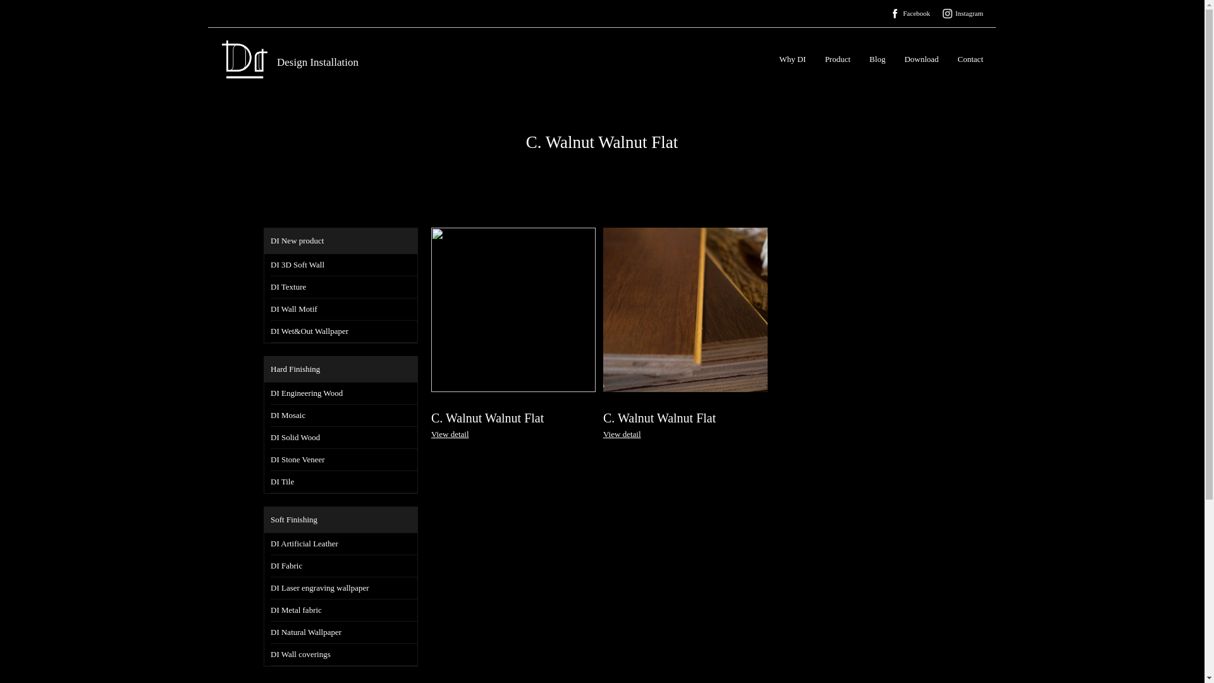 The height and width of the screenshot is (683, 1214). I want to click on Product, so click(838, 59).